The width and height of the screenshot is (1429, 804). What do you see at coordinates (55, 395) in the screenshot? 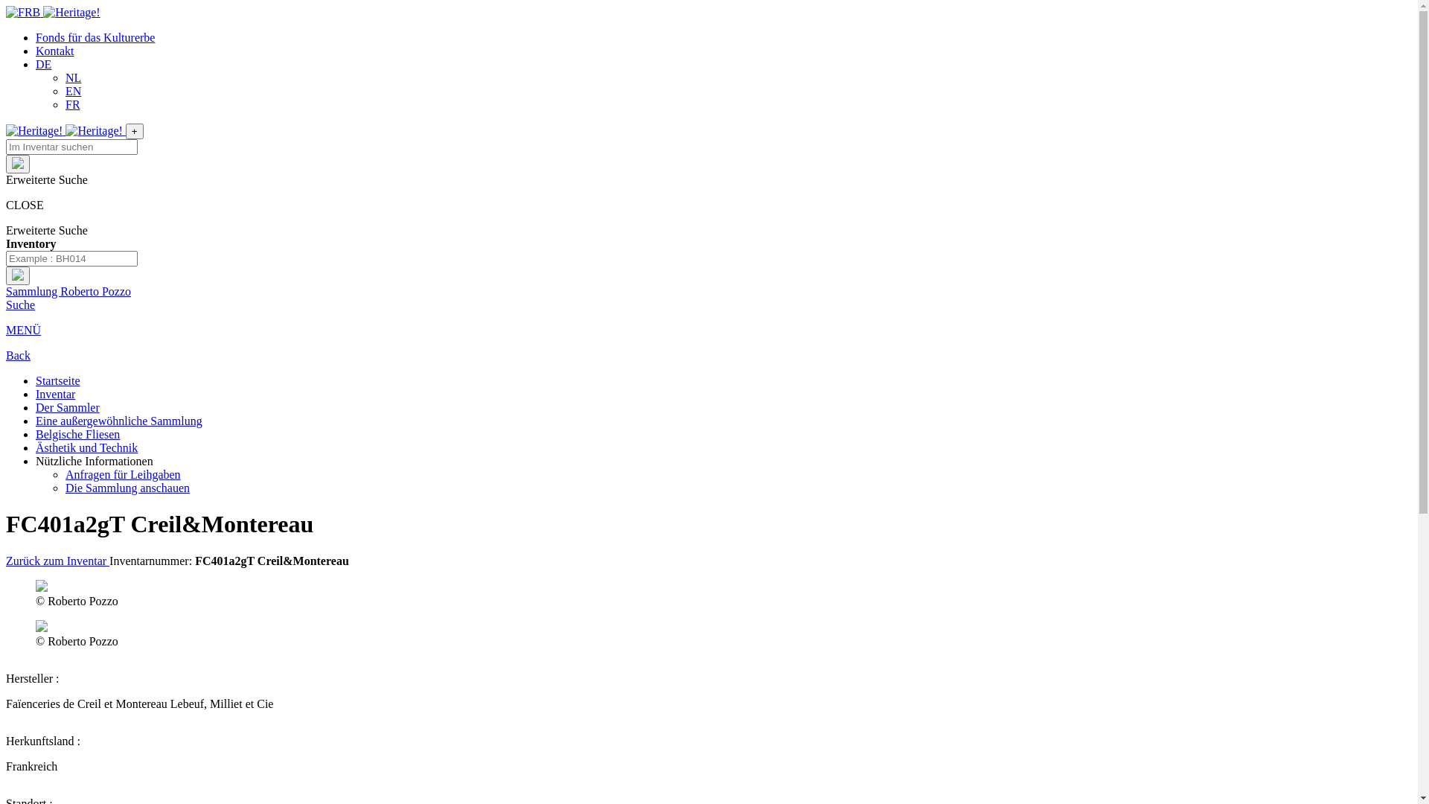
I see `Inventar` at bounding box center [55, 395].